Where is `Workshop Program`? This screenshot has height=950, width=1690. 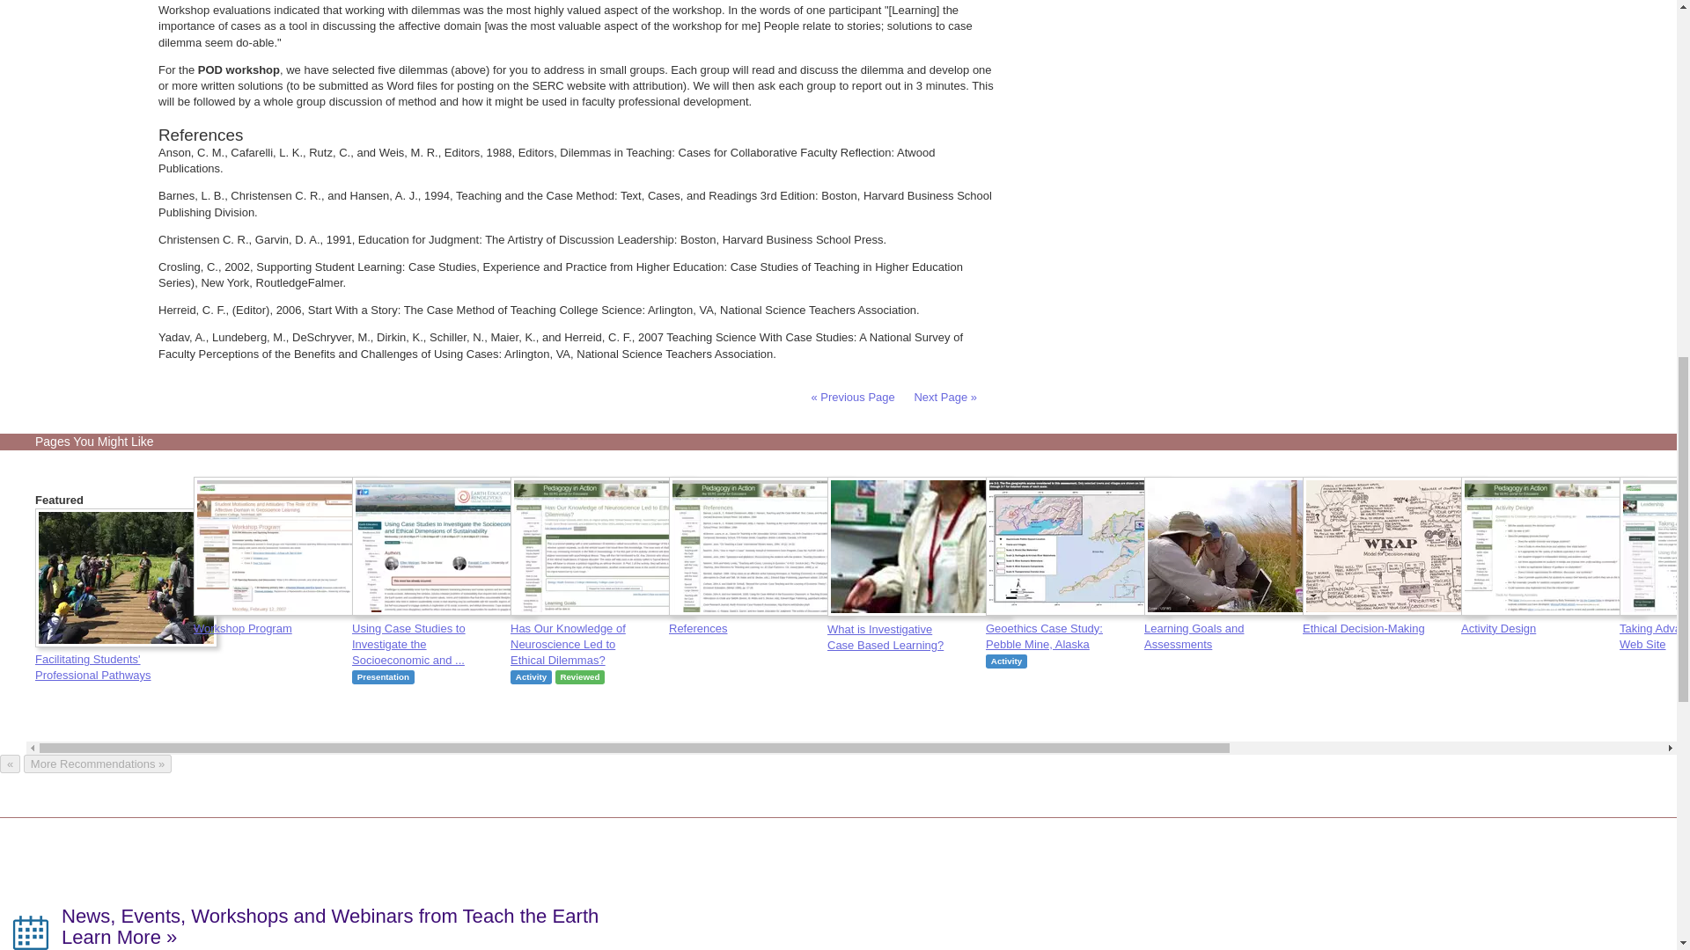
Workshop Program is located at coordinates (285, 619).